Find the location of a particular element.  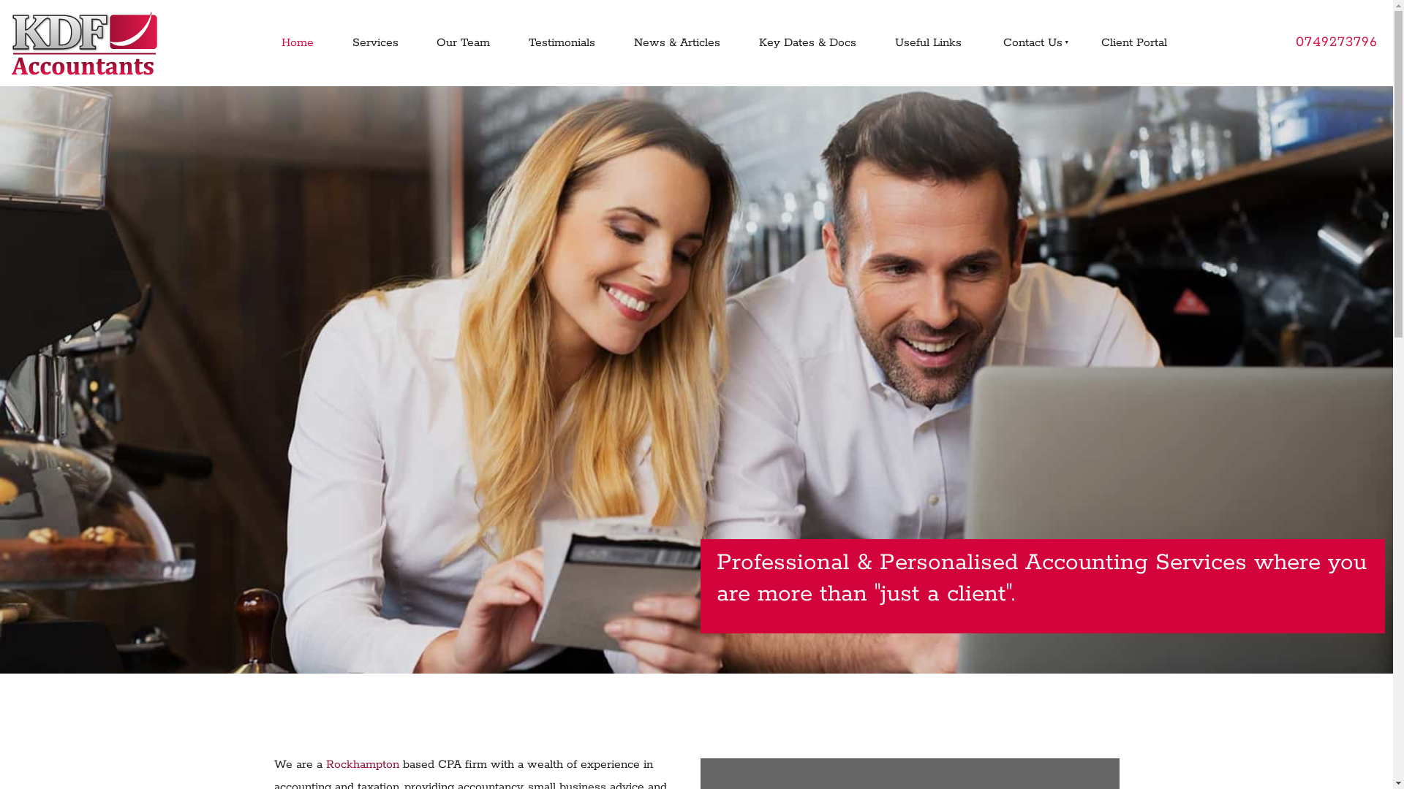

Home is located at coordinates (297, 43).